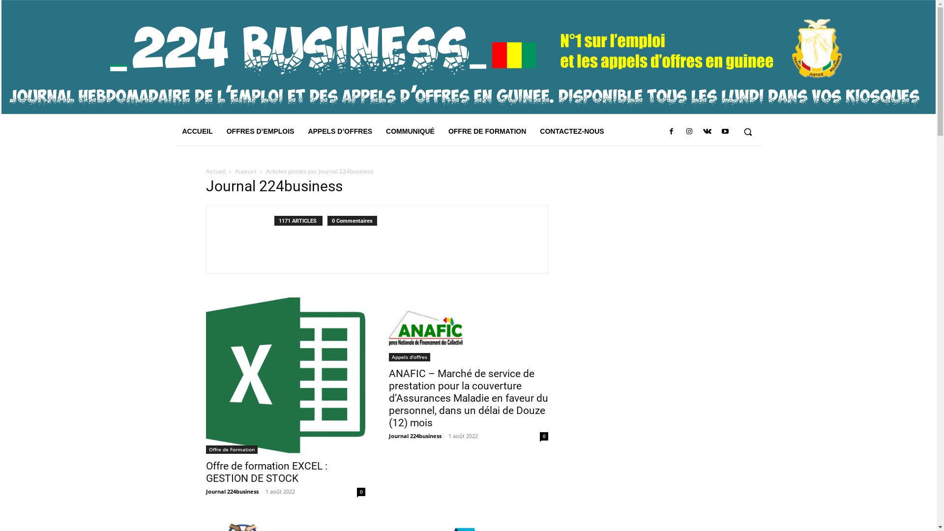  I want to click on Offre de Formation, so click(231, 449).